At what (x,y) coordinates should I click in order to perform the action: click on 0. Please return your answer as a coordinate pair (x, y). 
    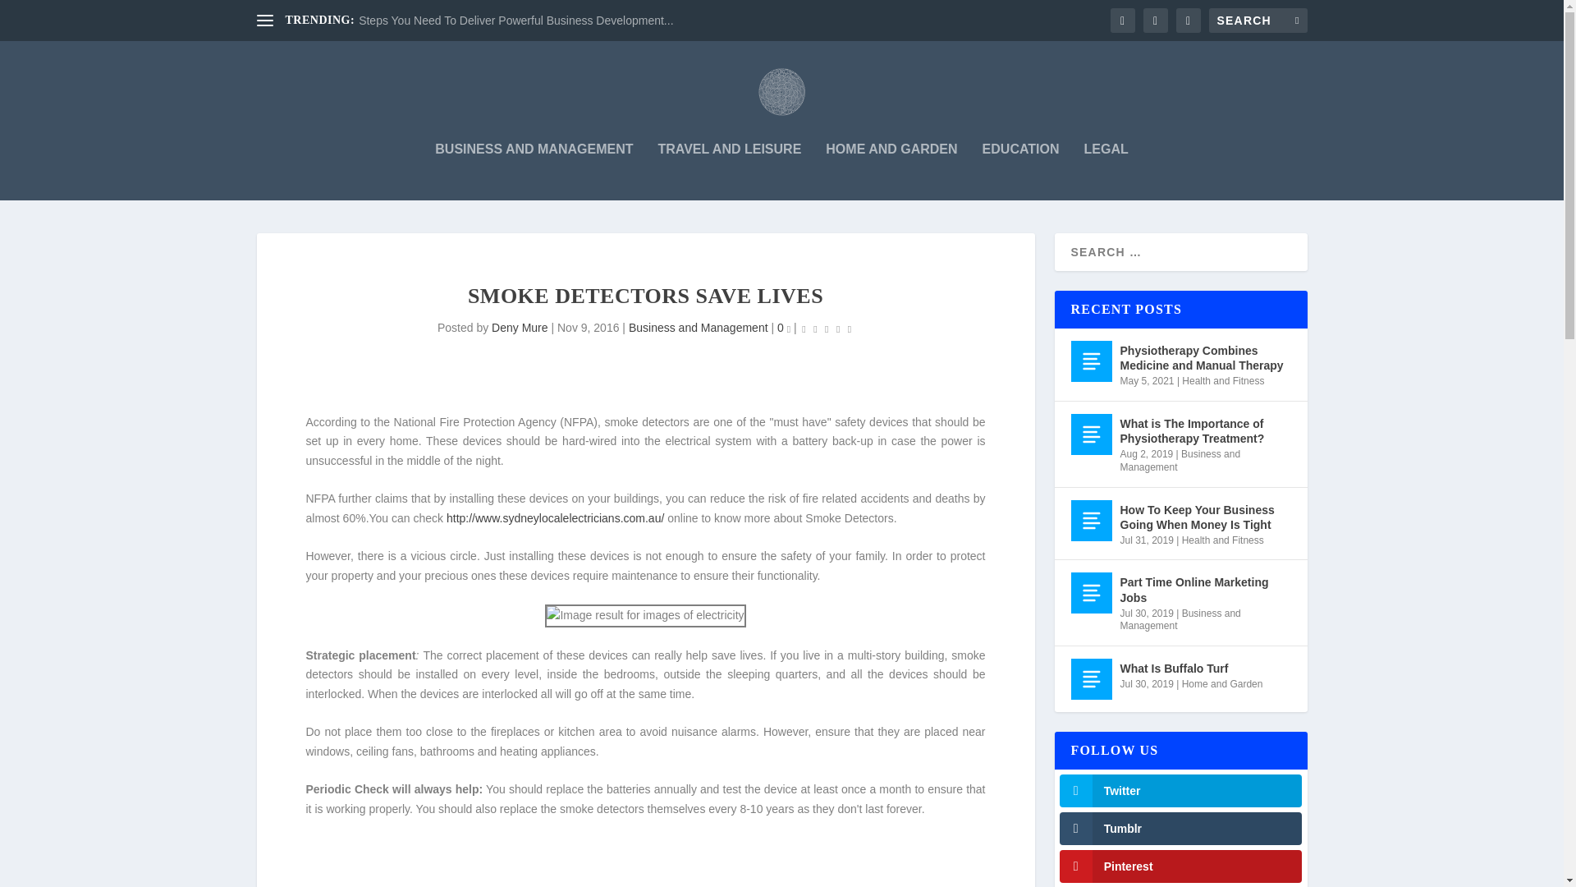
    Looking at the image, I should click on (783, 327).